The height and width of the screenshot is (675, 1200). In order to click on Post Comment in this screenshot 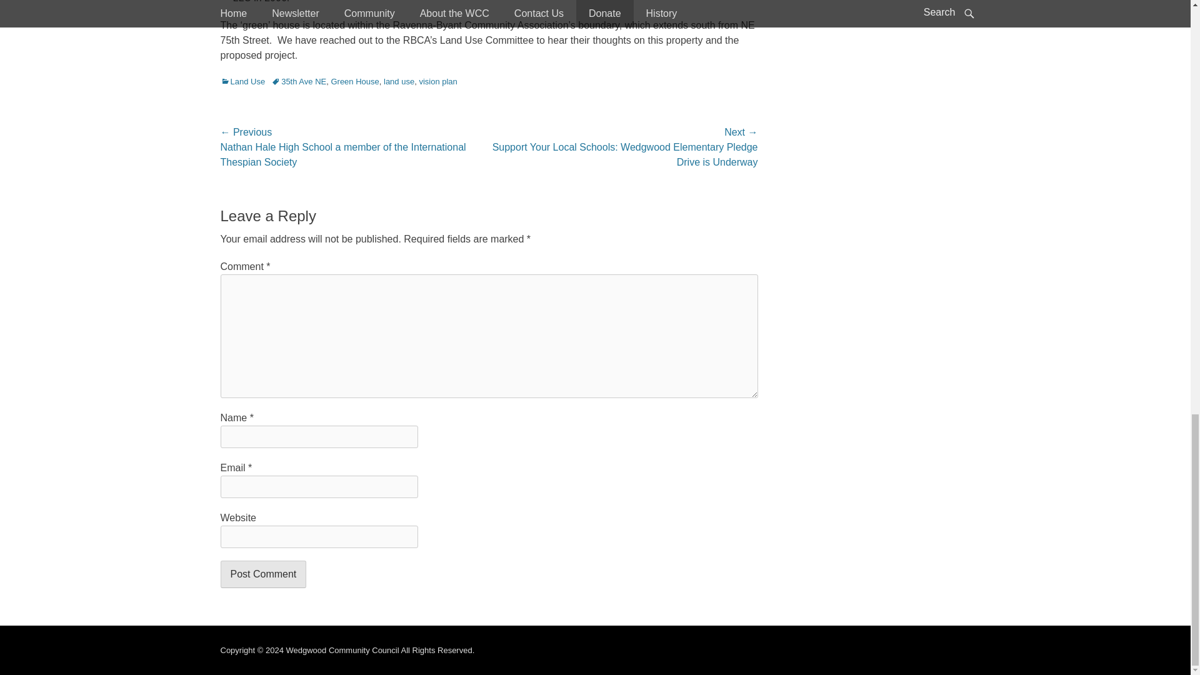, I will do `click(262, 574)`.